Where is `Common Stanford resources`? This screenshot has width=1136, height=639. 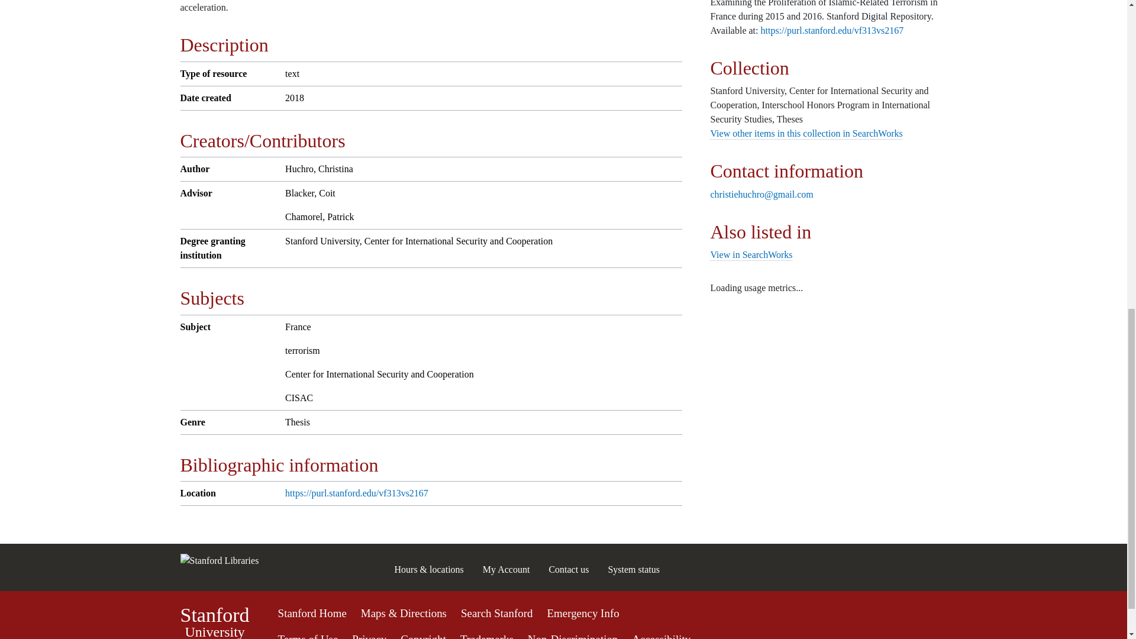 Common Stanford resources is located at coordinates (563, 622).